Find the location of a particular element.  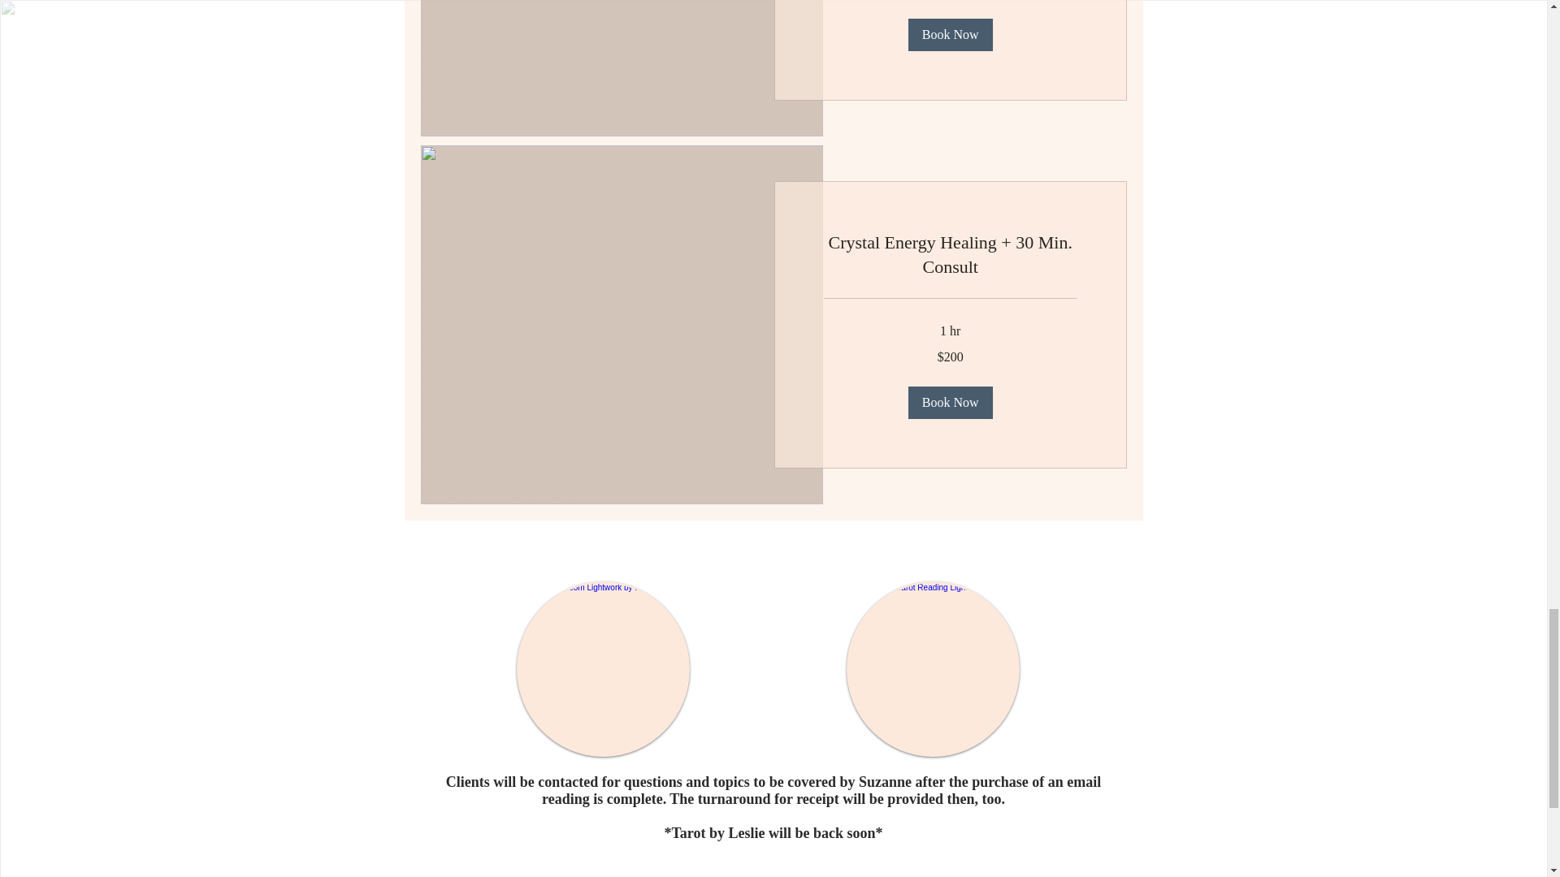

Book Now is located at coordinates (950, 403).